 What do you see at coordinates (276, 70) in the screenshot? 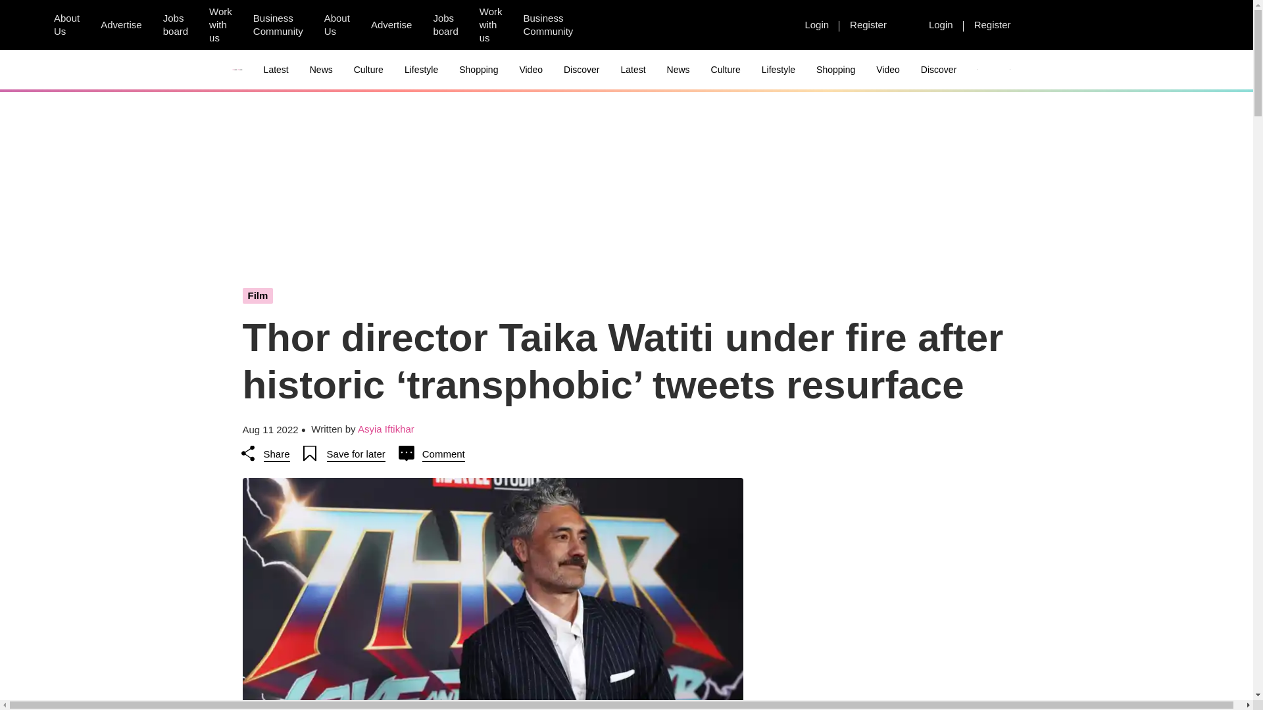
I see `Latest` at bounding box center [276, 70].